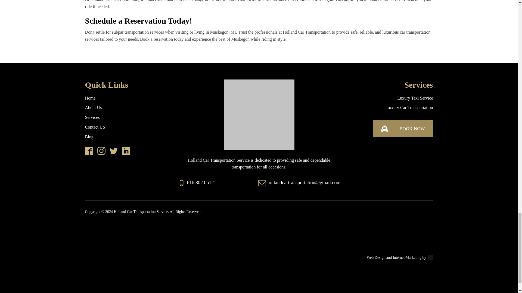 This screenshot has height=293, width=522. What do you see at coordinates (89, 137) in the screenshot?
I see `Blog` at bounding box center [89, 137].